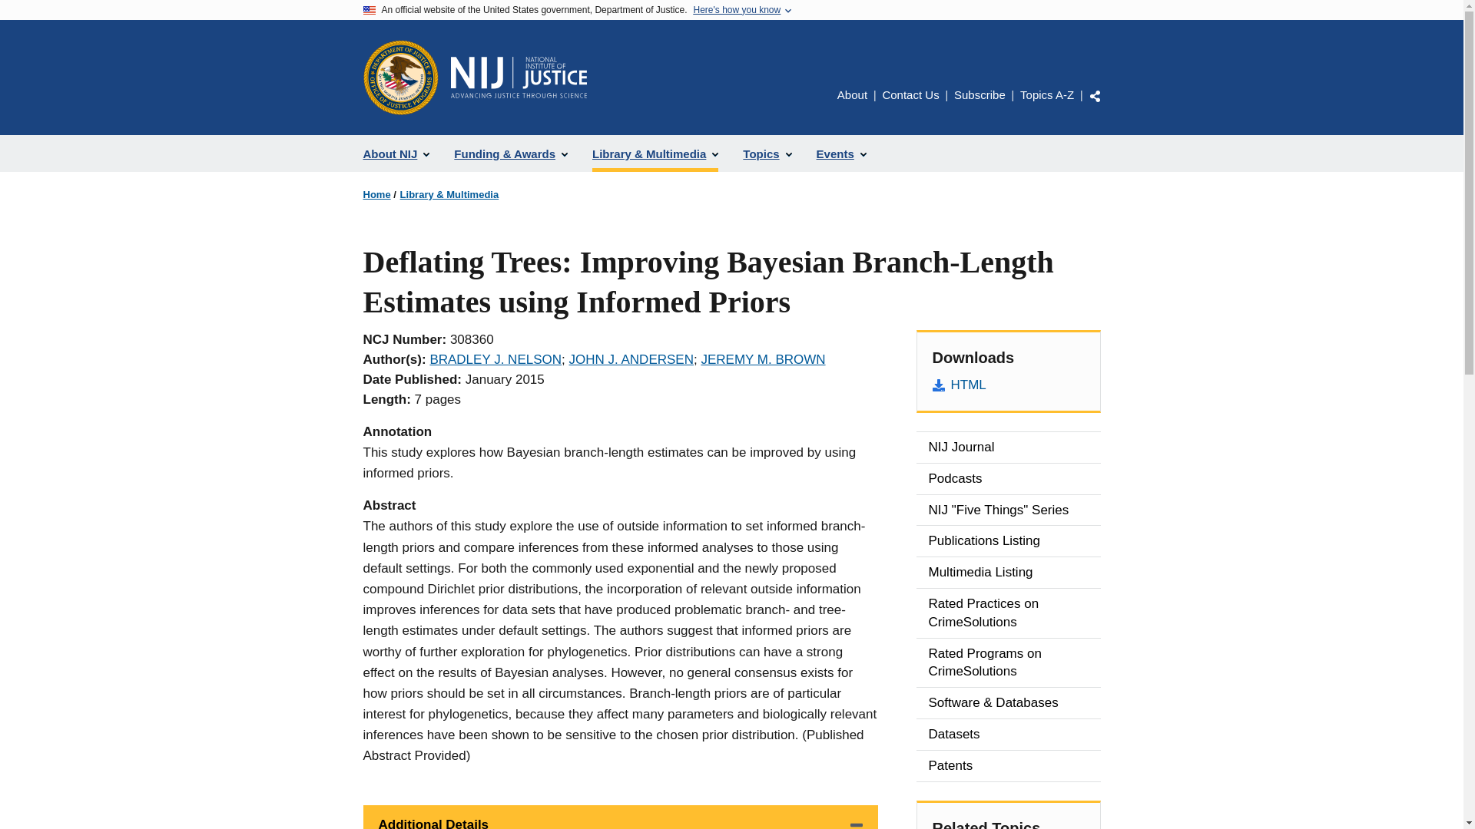  What do you see at coordinates (1008, 766) in the screenshot?
I see `Patents` at bounding box center [1008, 766].